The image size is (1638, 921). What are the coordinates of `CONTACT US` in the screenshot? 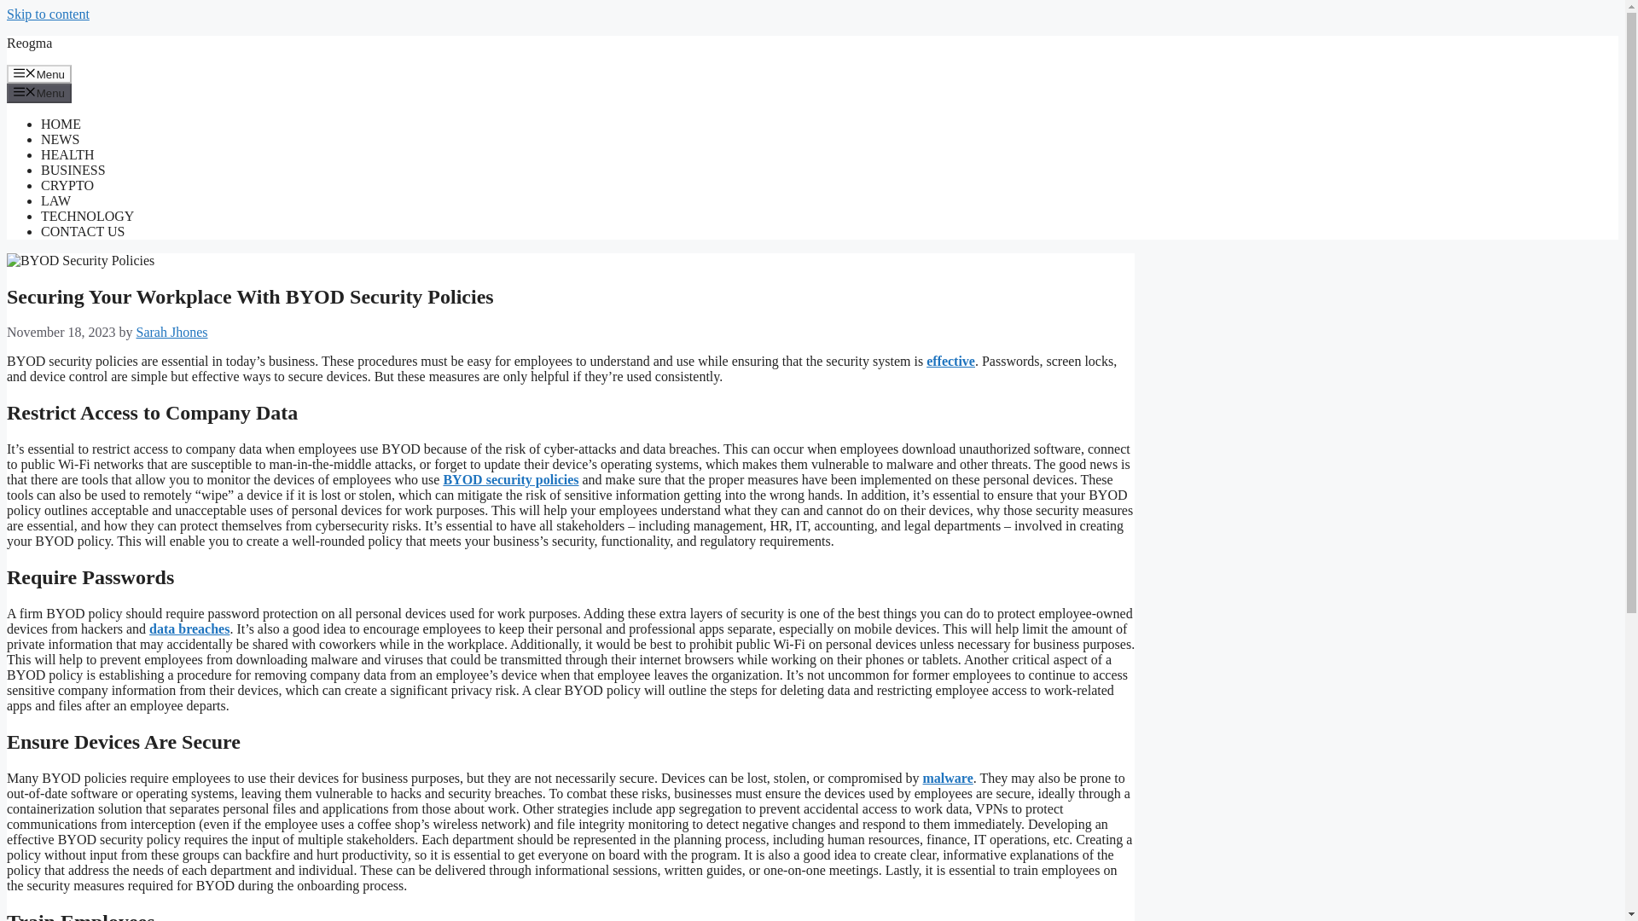 It's located at (82, 231).